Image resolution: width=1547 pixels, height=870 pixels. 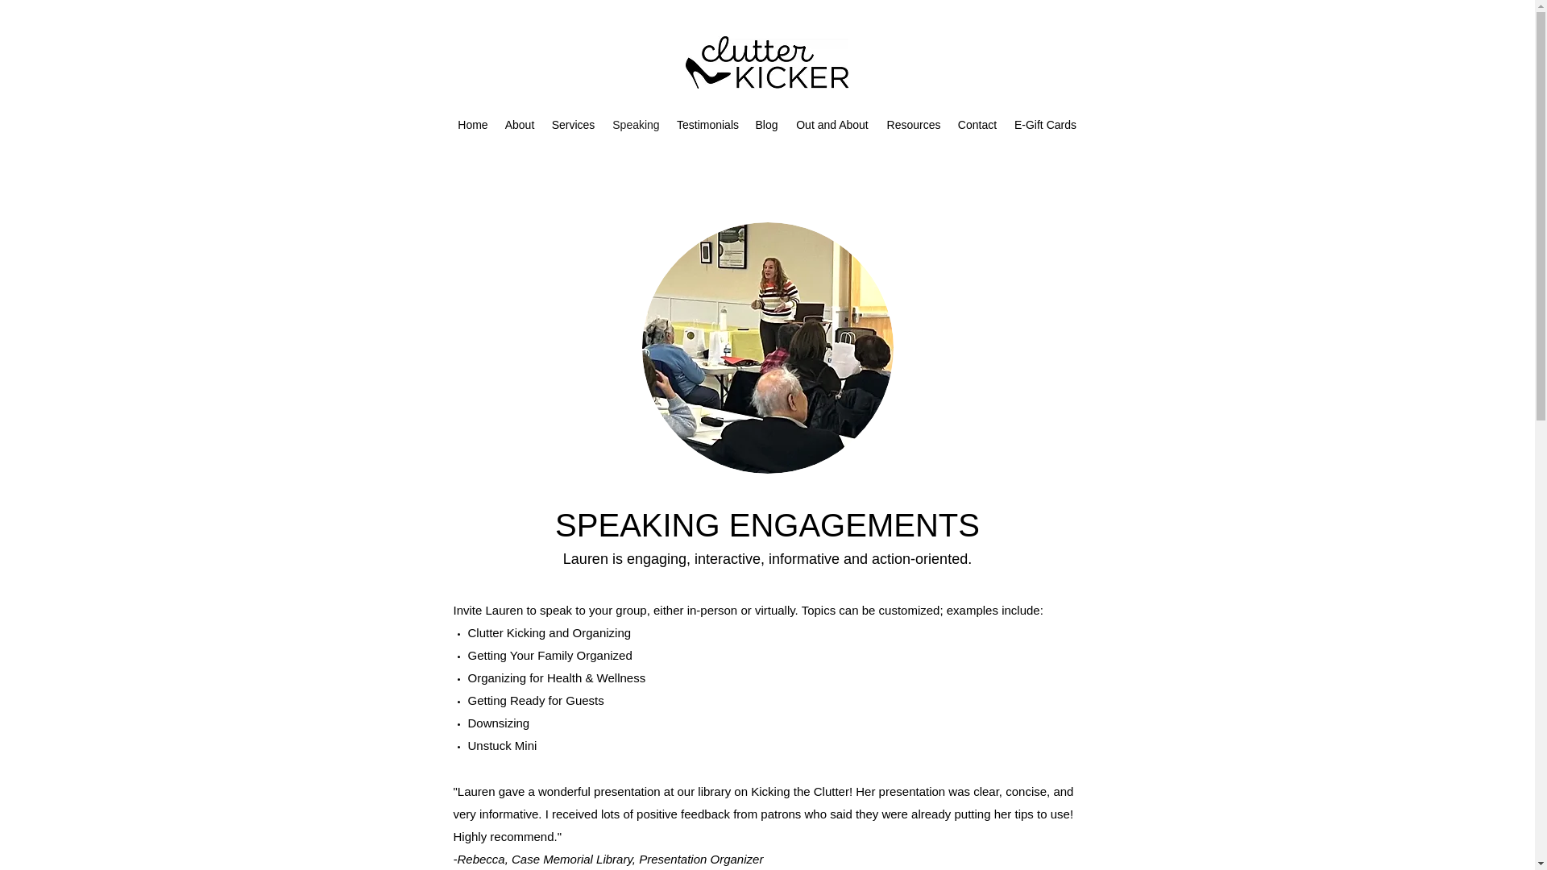 I want to click on Blog, so click(x=766, y=124).